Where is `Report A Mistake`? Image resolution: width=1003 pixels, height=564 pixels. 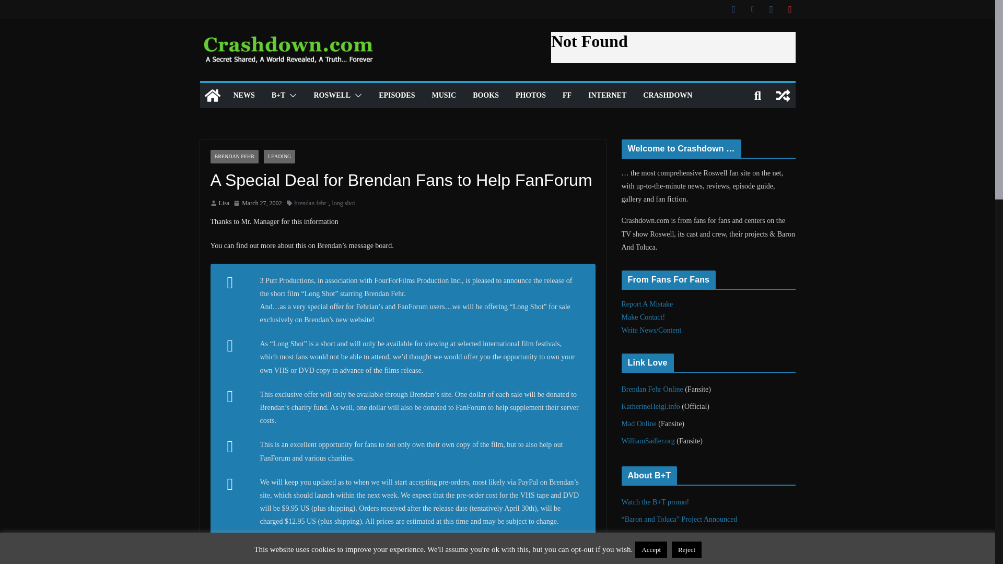
Report A Mistake is located at coordinates (647, 304).